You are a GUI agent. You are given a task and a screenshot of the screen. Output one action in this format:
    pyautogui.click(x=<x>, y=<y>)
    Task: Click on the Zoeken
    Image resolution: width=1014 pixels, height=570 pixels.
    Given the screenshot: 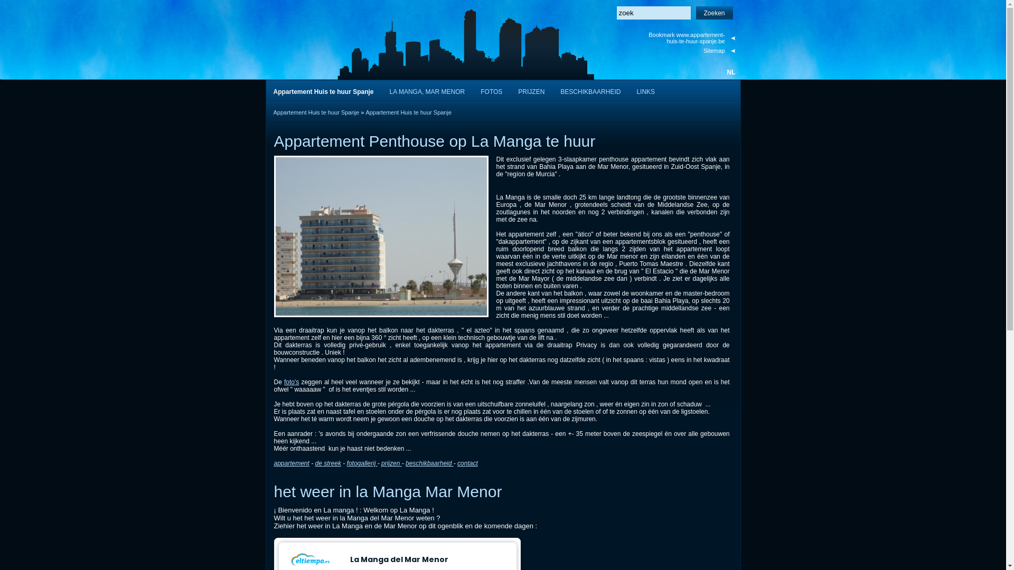 What is the action you would take?
    pyautogui.click(x=715, y=13)
    